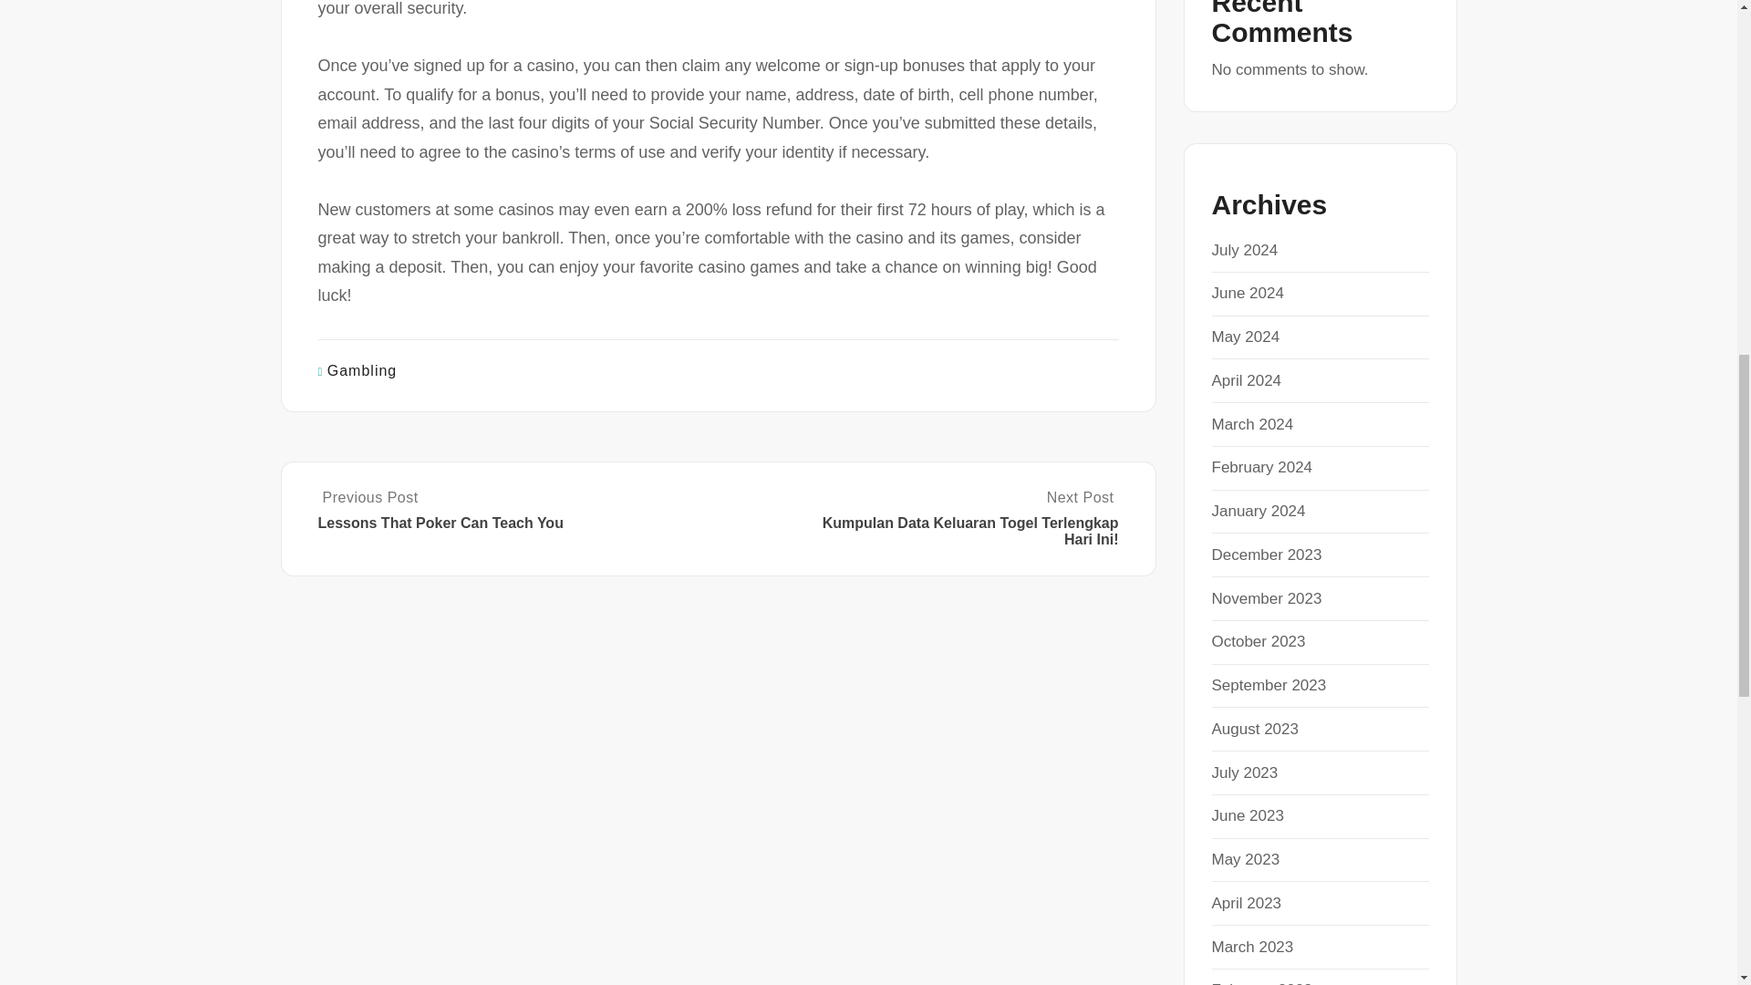 The image size is (1751, 985). I want to click on April 2024, so click(1246, 380).